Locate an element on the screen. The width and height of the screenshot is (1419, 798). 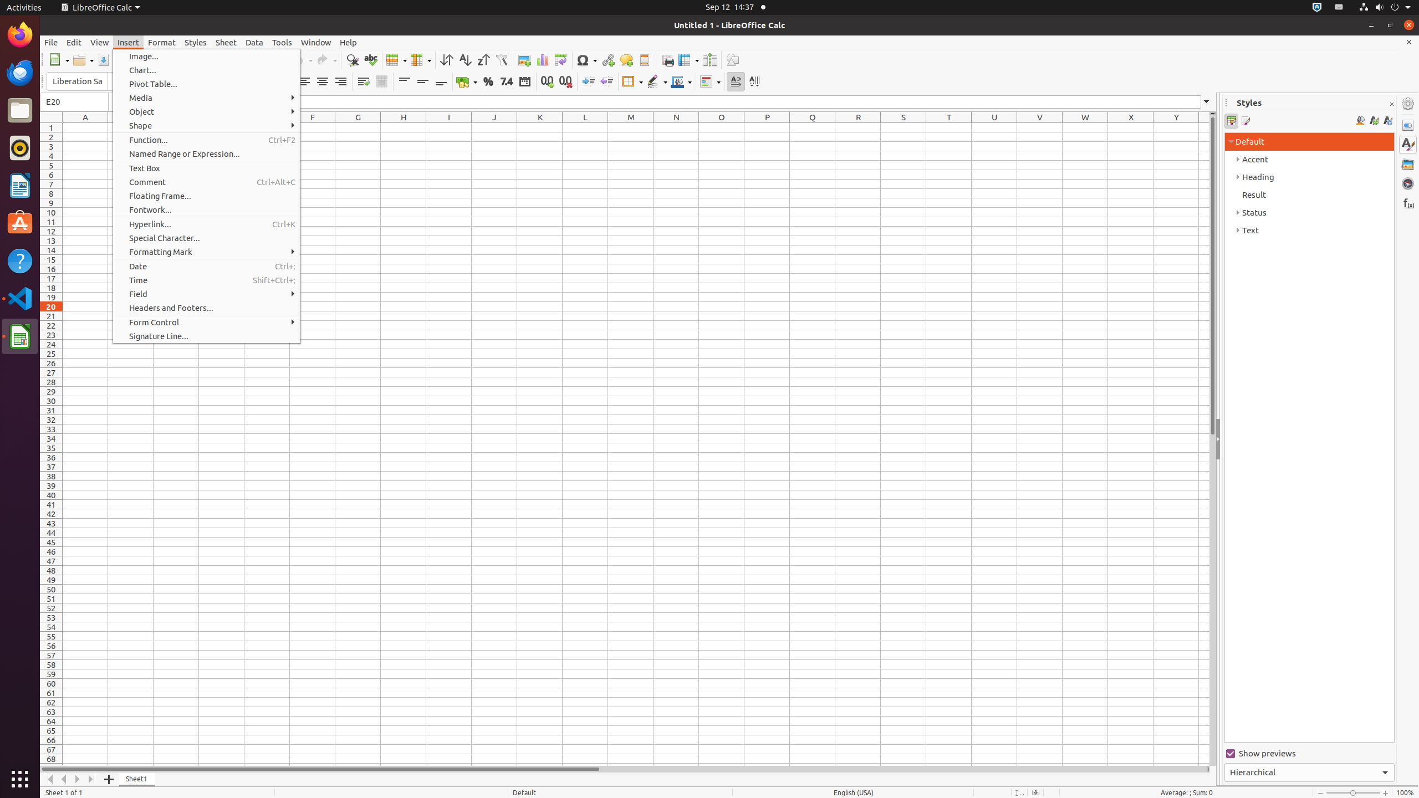
System is located at coordinates (1385, 8).